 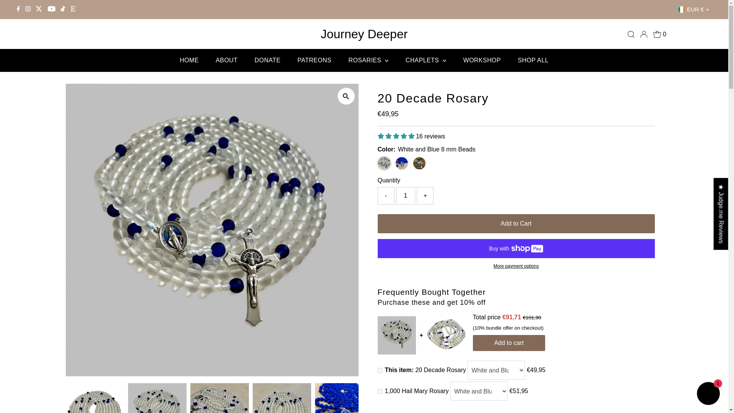 What do you see at coordinates (28, 9) in the screenshot?
I see `Skip to content` at bounding box center [28, 9].